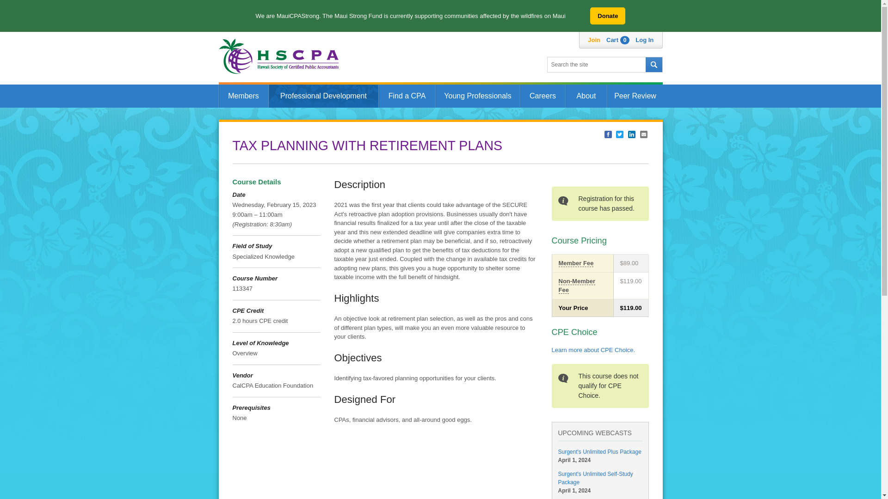  What do you see at coordinates (243, 96) in the screenshot?
I see `Members` at bounding box center [243, 96].